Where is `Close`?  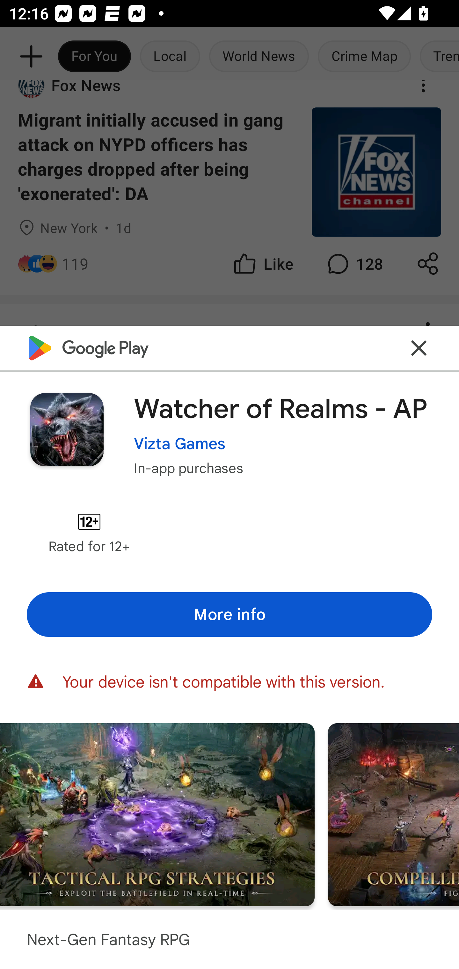 Close is located at coordinates (419, 348).